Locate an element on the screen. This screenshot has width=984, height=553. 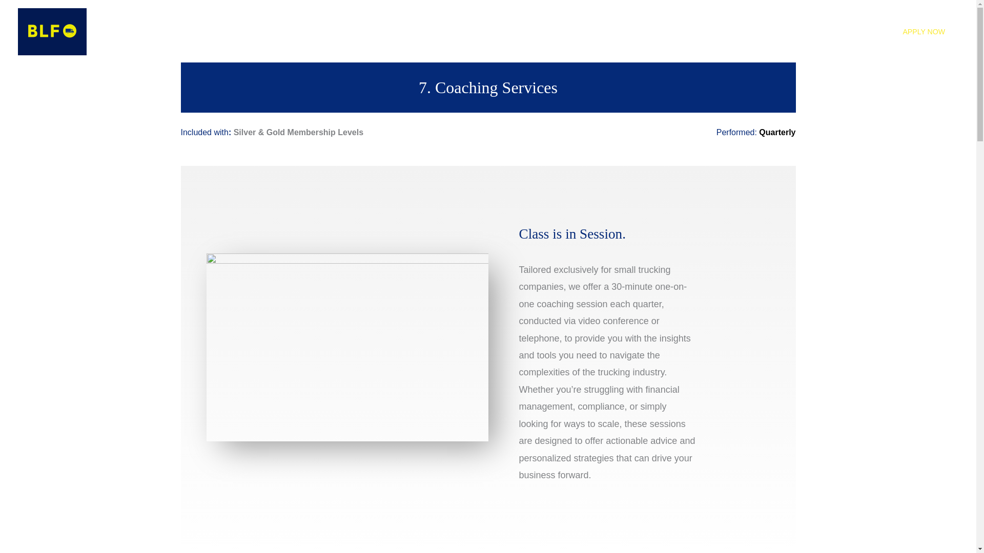
APPLY NOW is located at coordinates (924, 32).